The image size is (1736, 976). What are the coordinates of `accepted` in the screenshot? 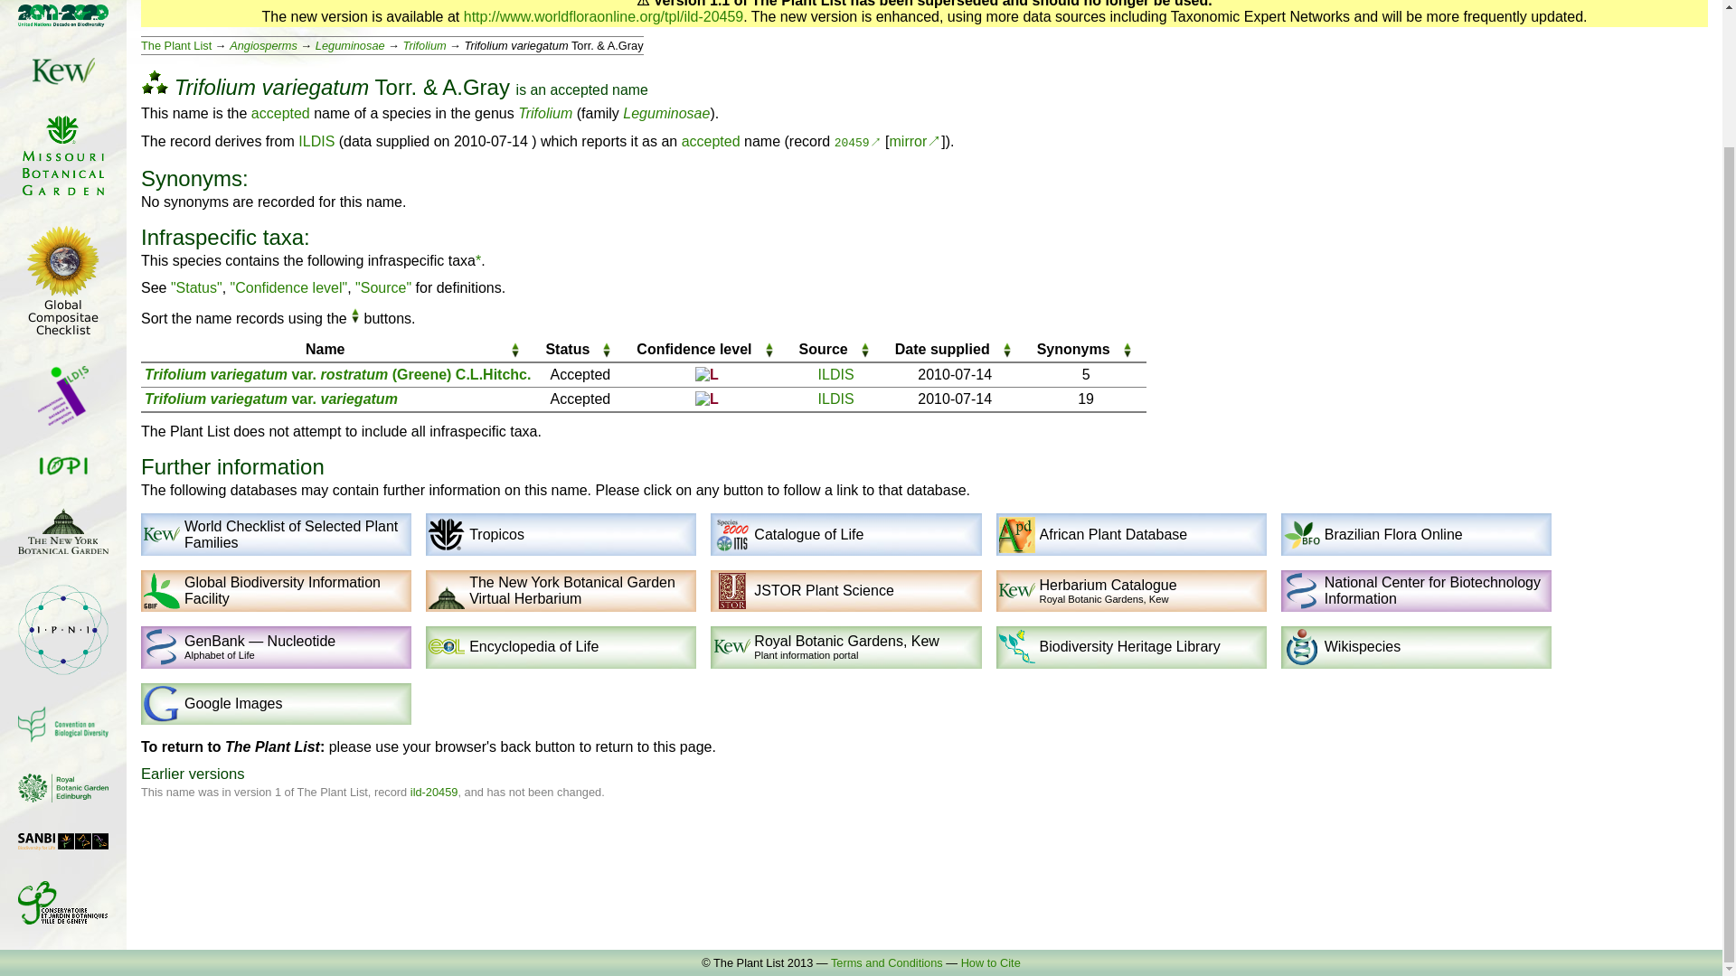 It's located at (280, 112).